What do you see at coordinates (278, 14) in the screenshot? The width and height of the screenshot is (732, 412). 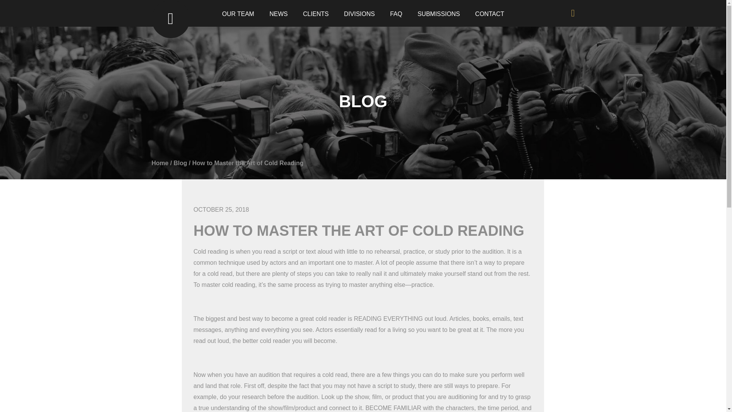 I see `NEWS` at bounding box center [278, 14].